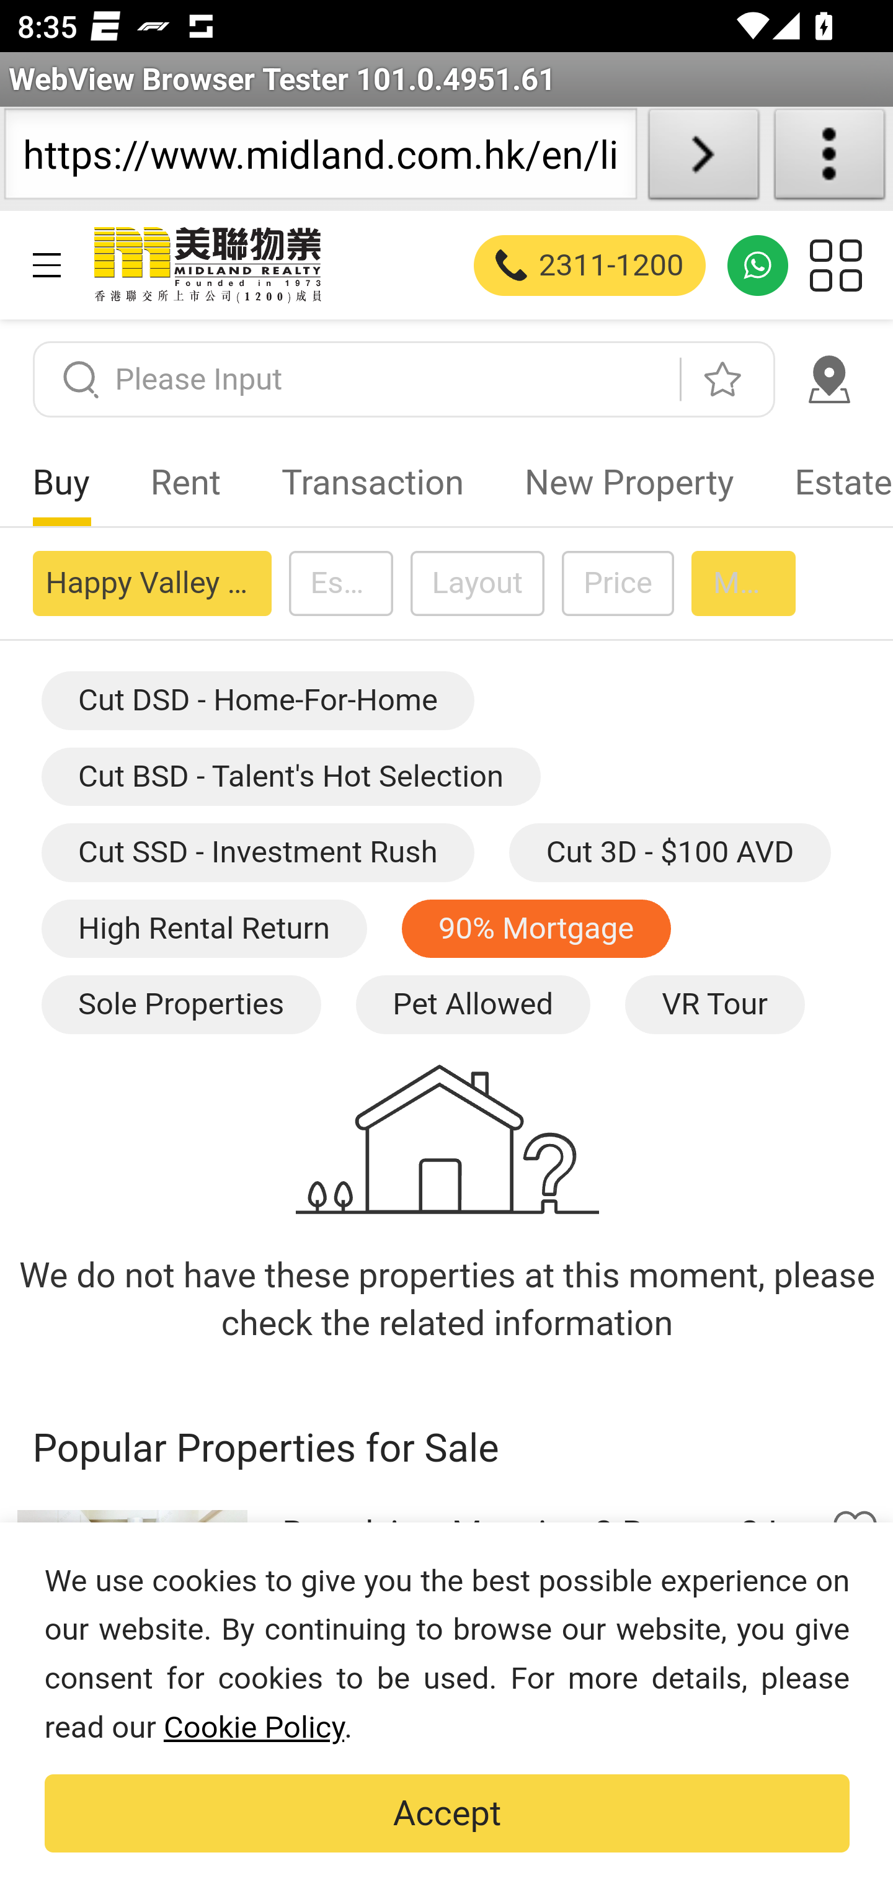  I want to click on New Property, so click(629, 483).